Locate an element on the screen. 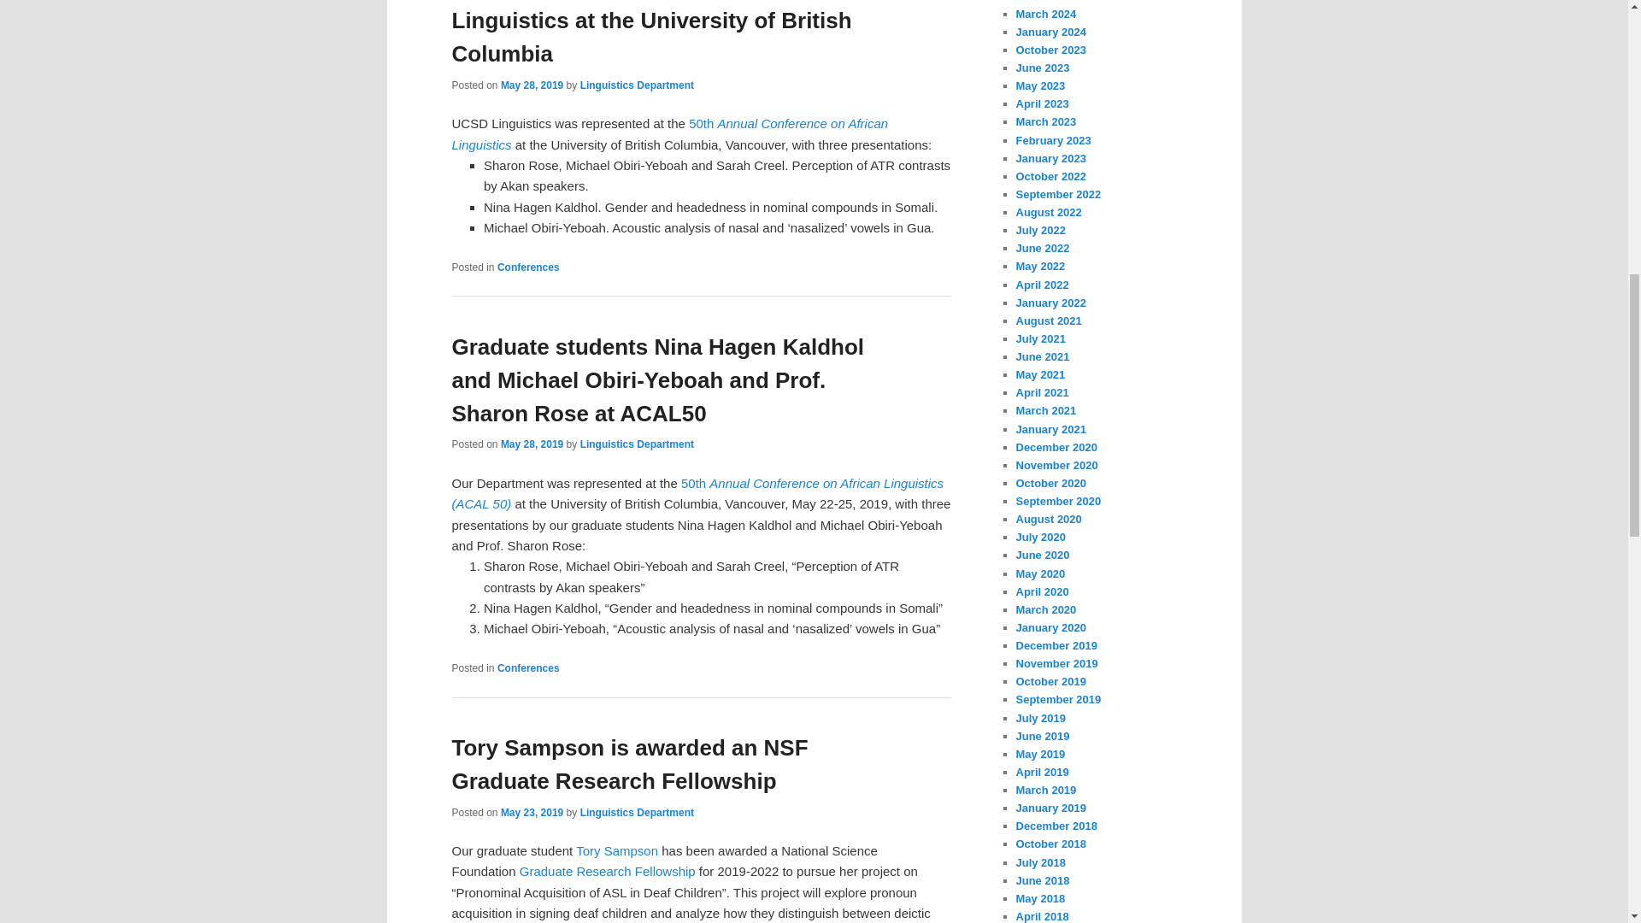 The image size is (1641, 923). Linguistics Department is located at coordinates (638, 85).